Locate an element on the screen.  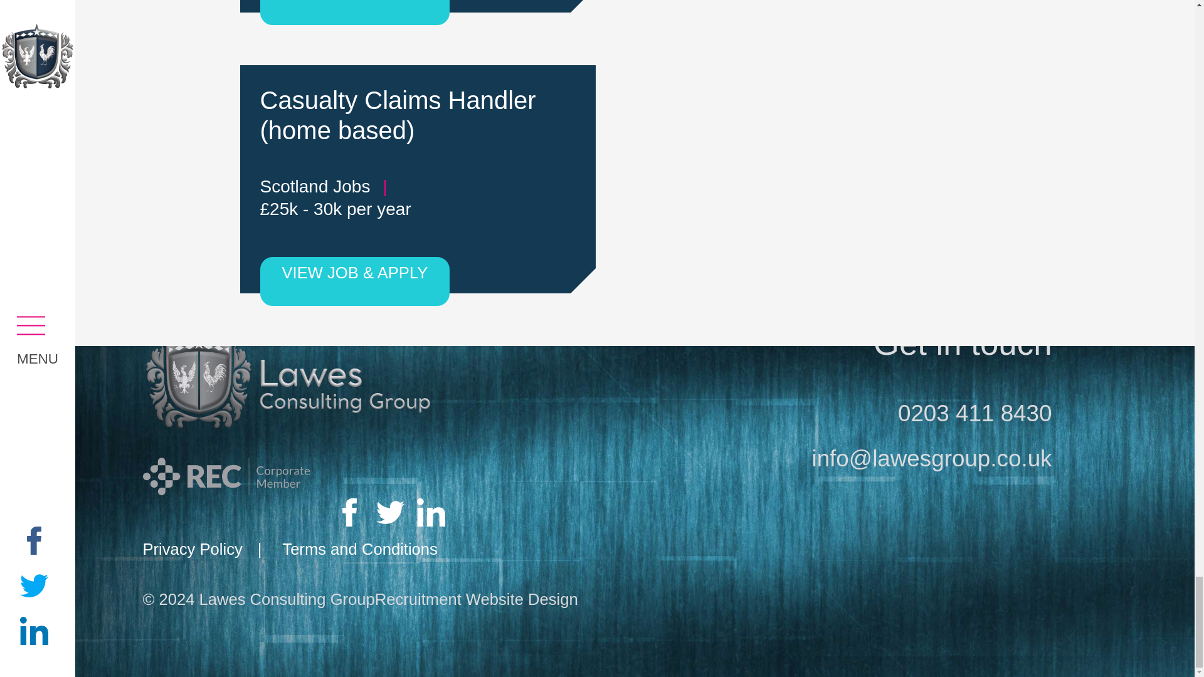
Scotland Jobs is located at coordinates (315, 186).